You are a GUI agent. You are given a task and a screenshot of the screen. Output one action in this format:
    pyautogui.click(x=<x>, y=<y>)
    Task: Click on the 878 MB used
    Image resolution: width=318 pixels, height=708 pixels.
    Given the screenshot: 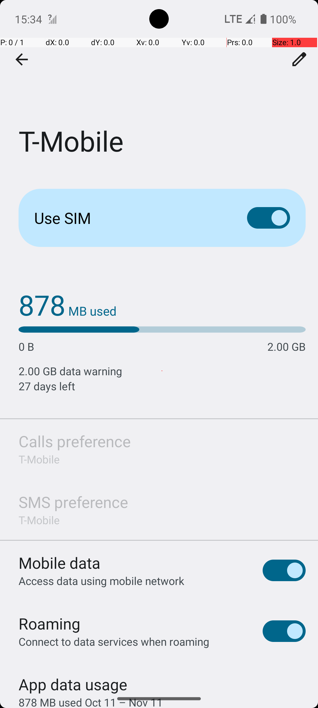 What is the action you would take?
    pyautogui.click(x=68, y=304)
    